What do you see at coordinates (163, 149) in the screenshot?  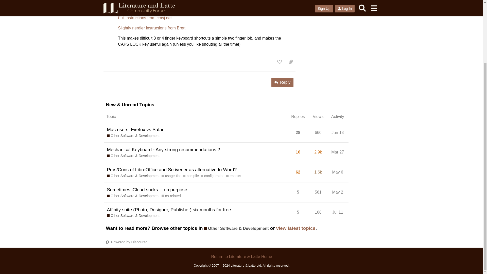 I see `Mechanical Keyboard - Any strong recommendations.?` at bounding box center [163, 149].